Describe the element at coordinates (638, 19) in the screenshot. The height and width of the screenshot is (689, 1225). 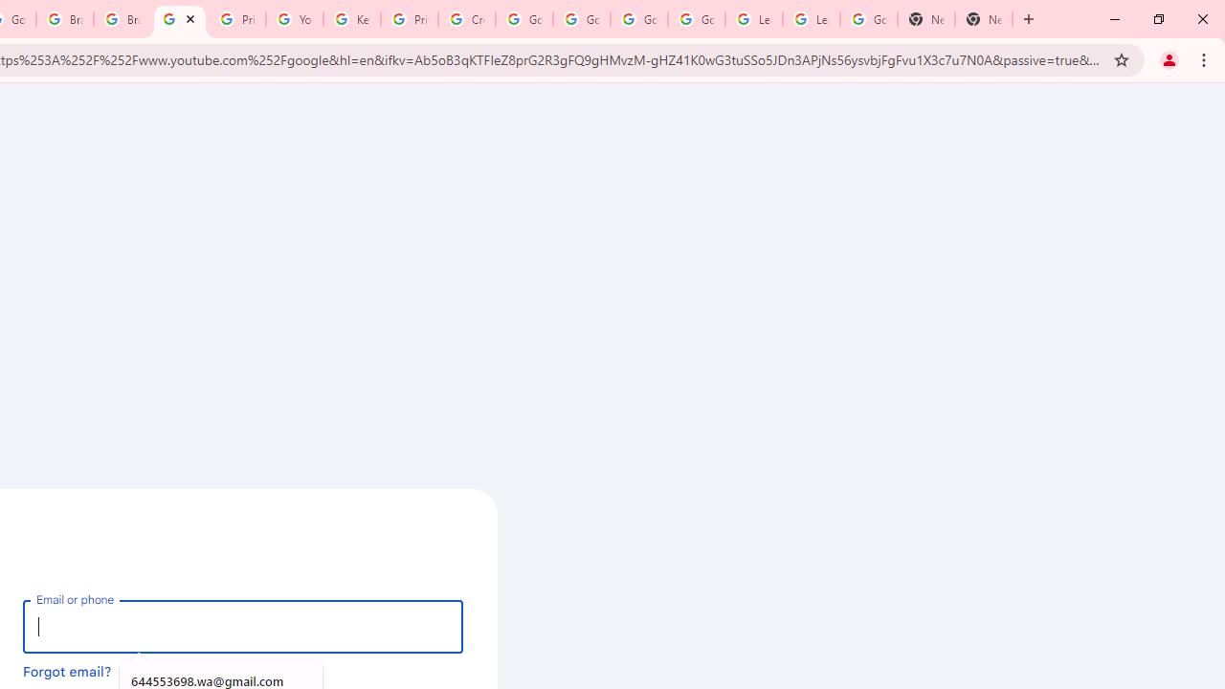
I see `Google Account Help` at that location.